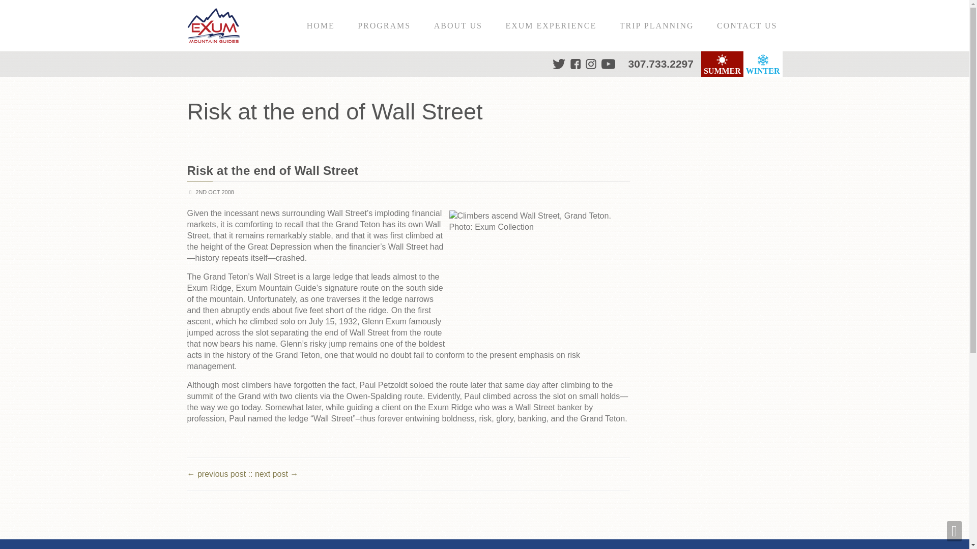 This screenshot has height=549, width=977. Describe the element at coordinates (273, 170) in the screenshot. I see `Risk at the end of Wall Street` at that location.